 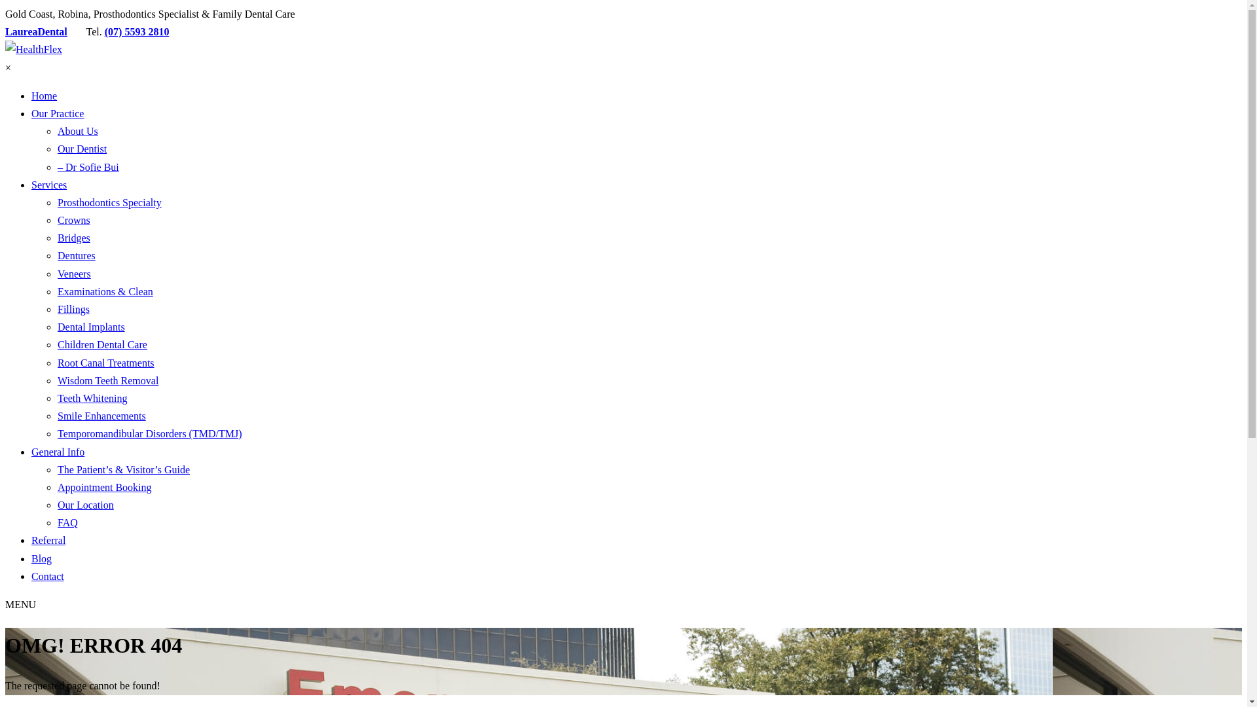 I want to click on Crowns, so click(x=74, y=220).